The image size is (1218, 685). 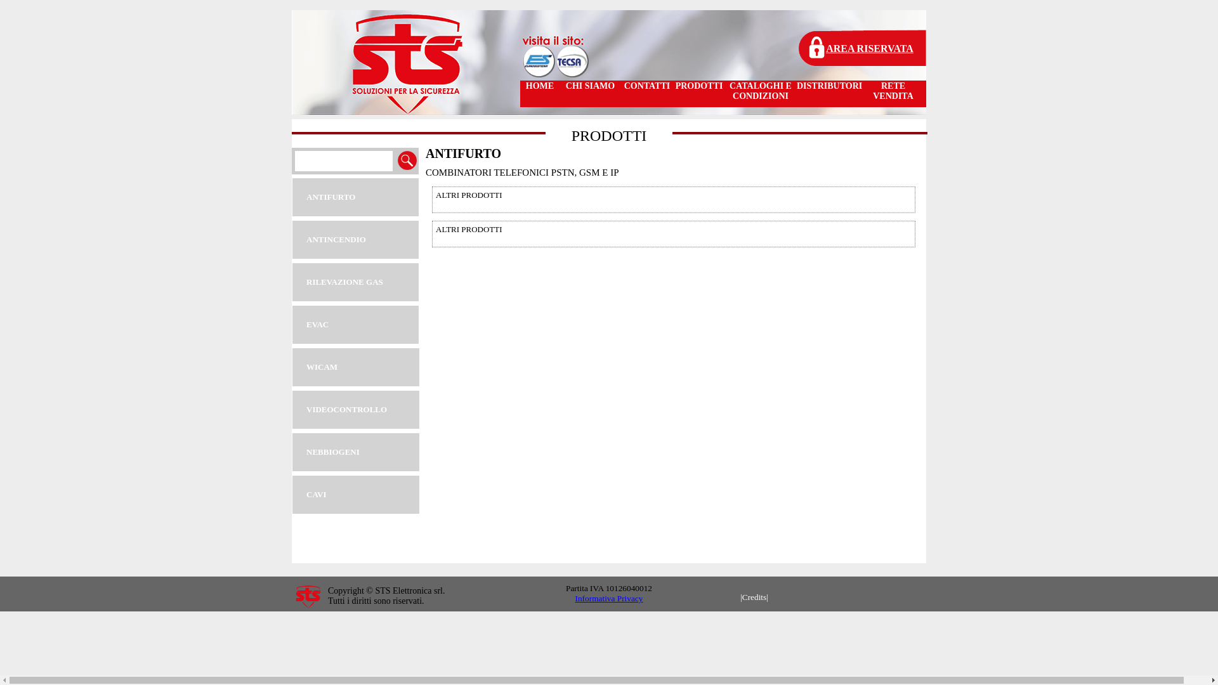 I want to click on DISTRIBUTORI, so click(x=828, y=94).